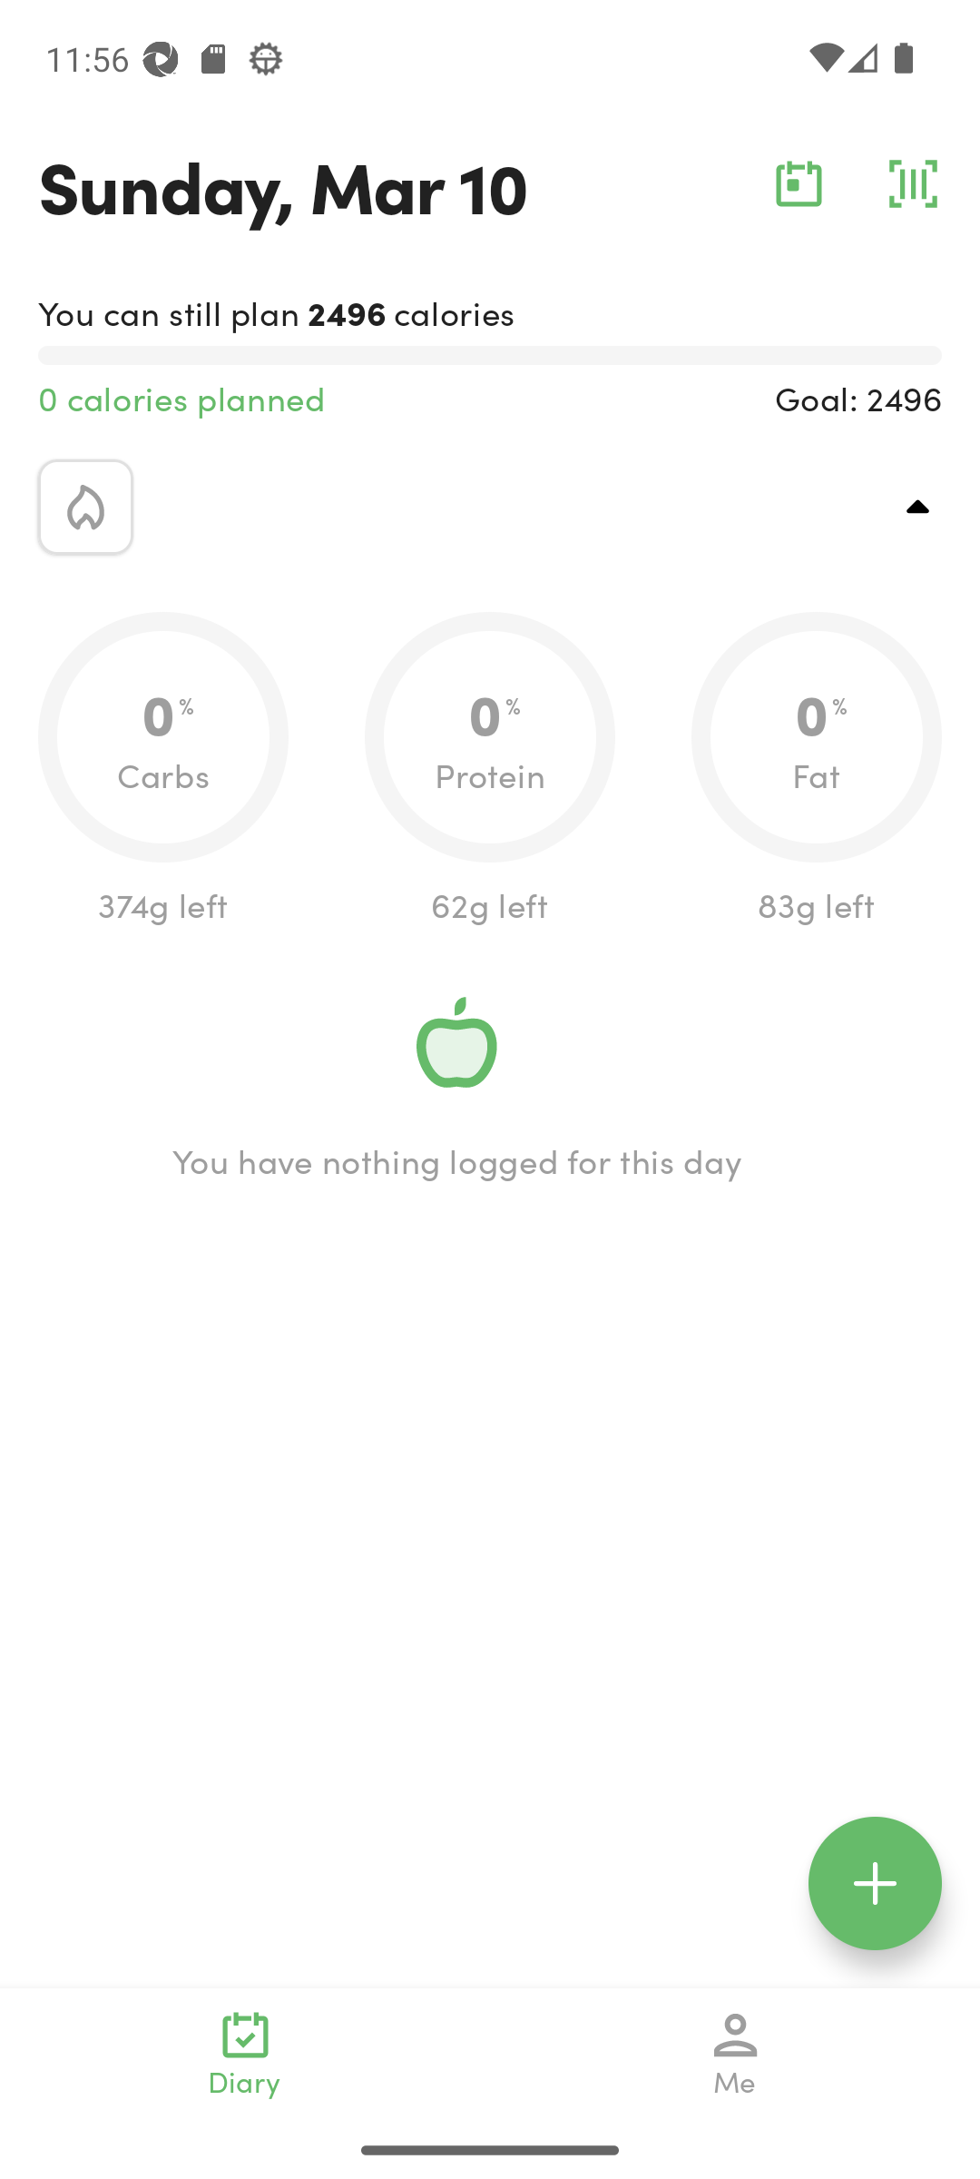  Describe the element at coordinates (163, 770) in the screenshot. I see `0.0 0 % Carbs 374g left` at that location.